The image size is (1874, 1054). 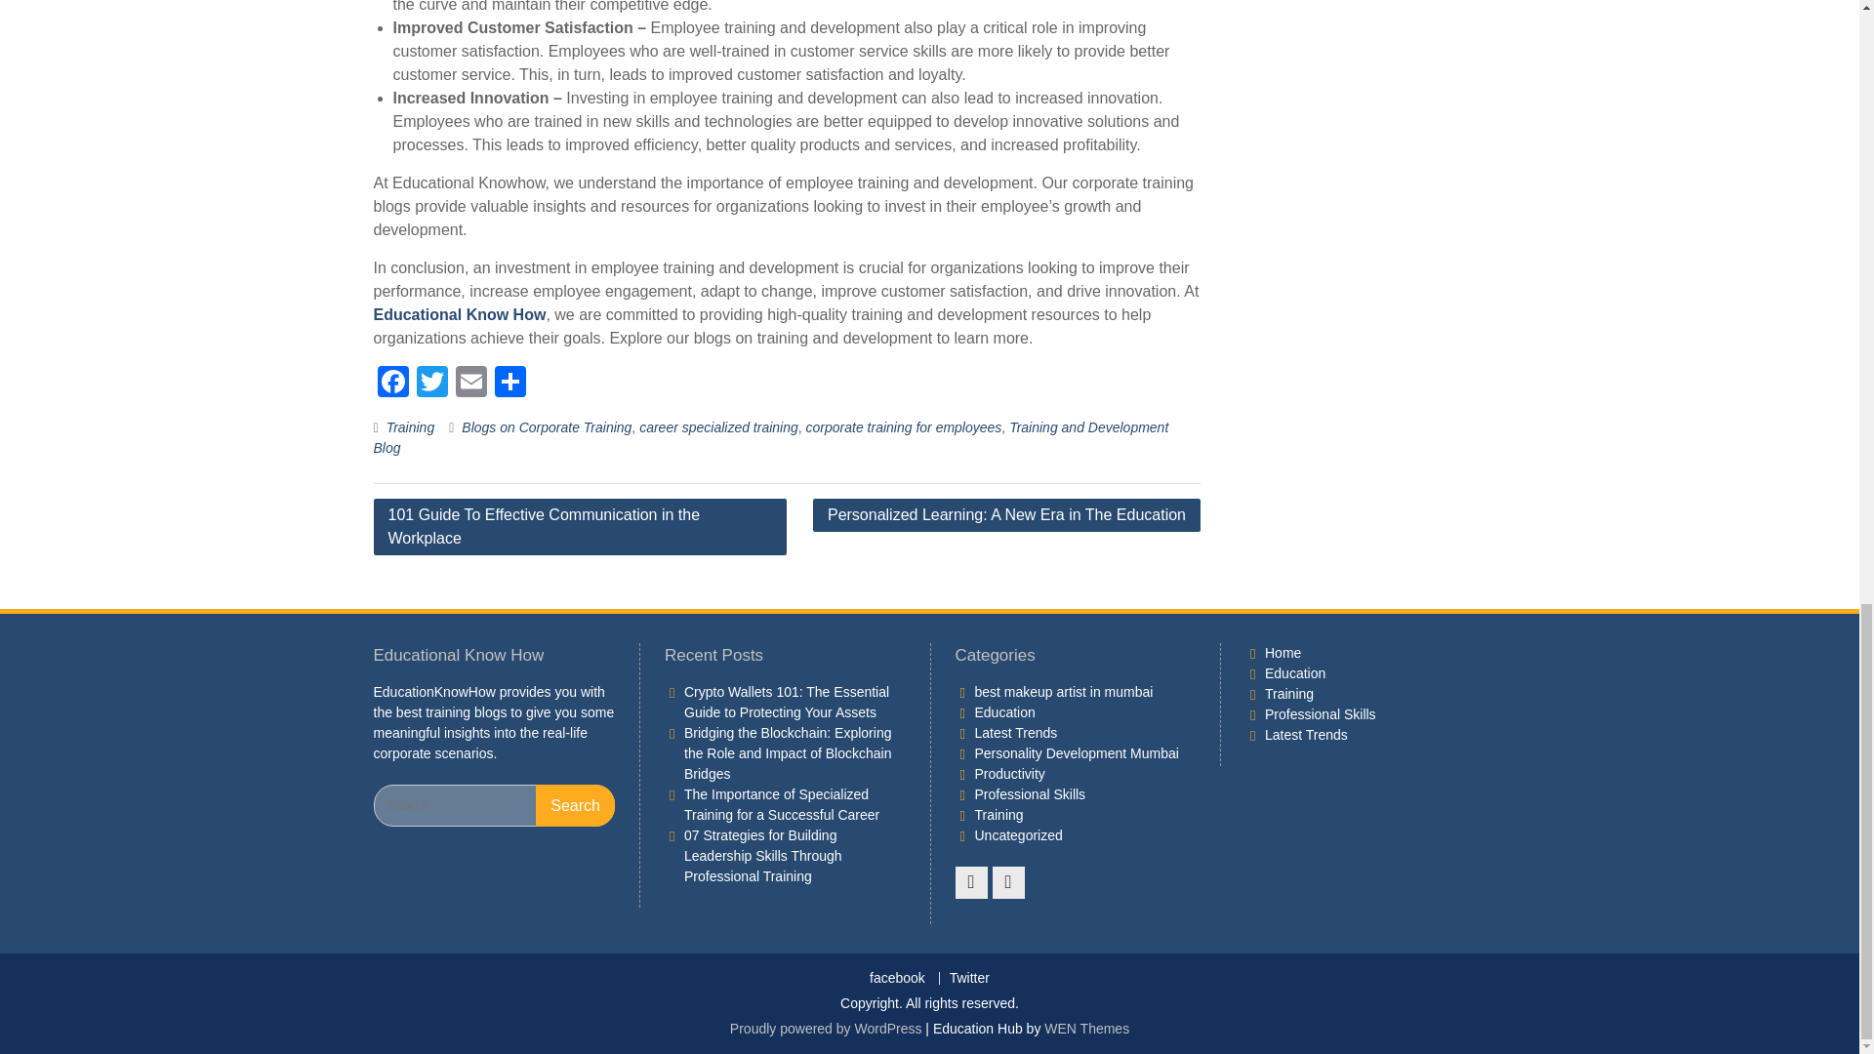 I want to click on Training, so click(x=410, y=427).